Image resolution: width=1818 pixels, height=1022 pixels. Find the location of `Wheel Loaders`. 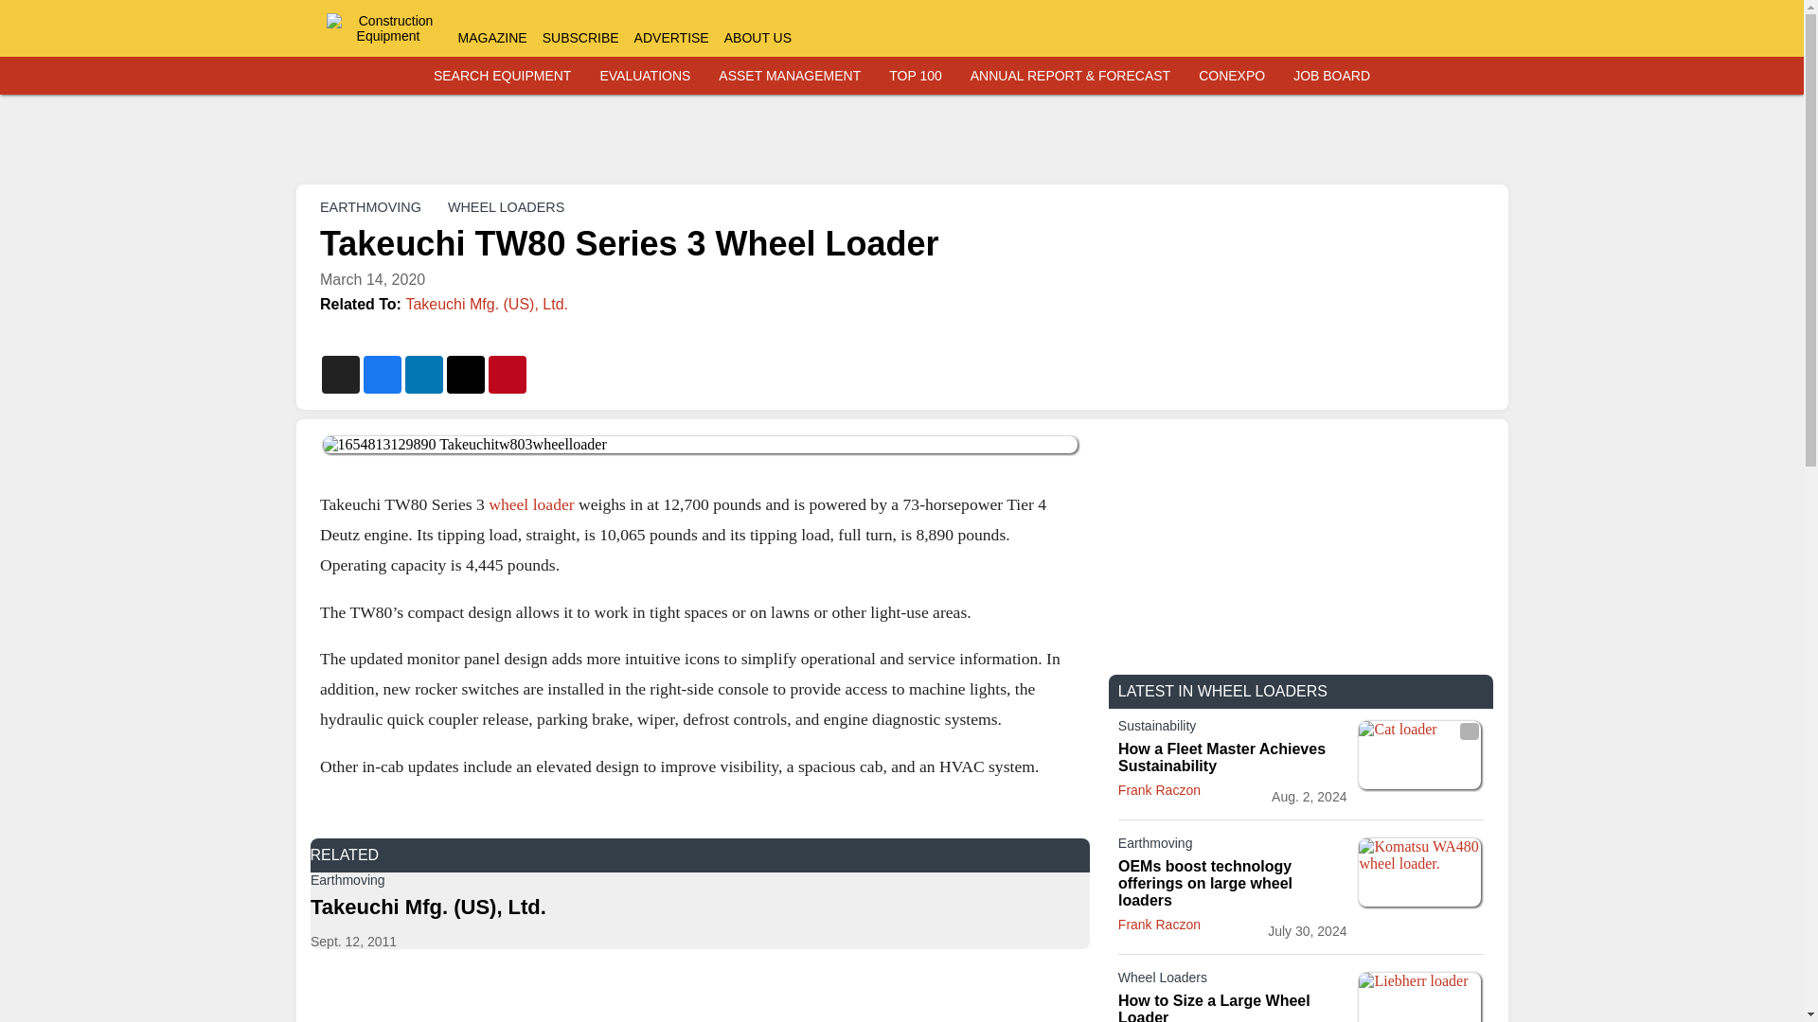

Wheel Loaders is located at coordinates (1232, 980).